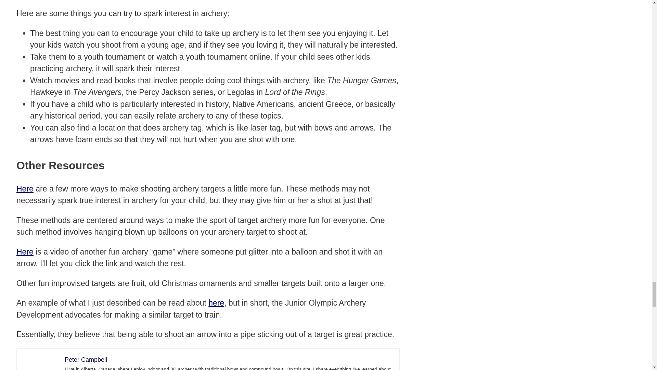 The image size is (657, 370). What do you see at coordinates (25, 252) in the screenshot?
I see `Here` at bounding box center [25, 252].